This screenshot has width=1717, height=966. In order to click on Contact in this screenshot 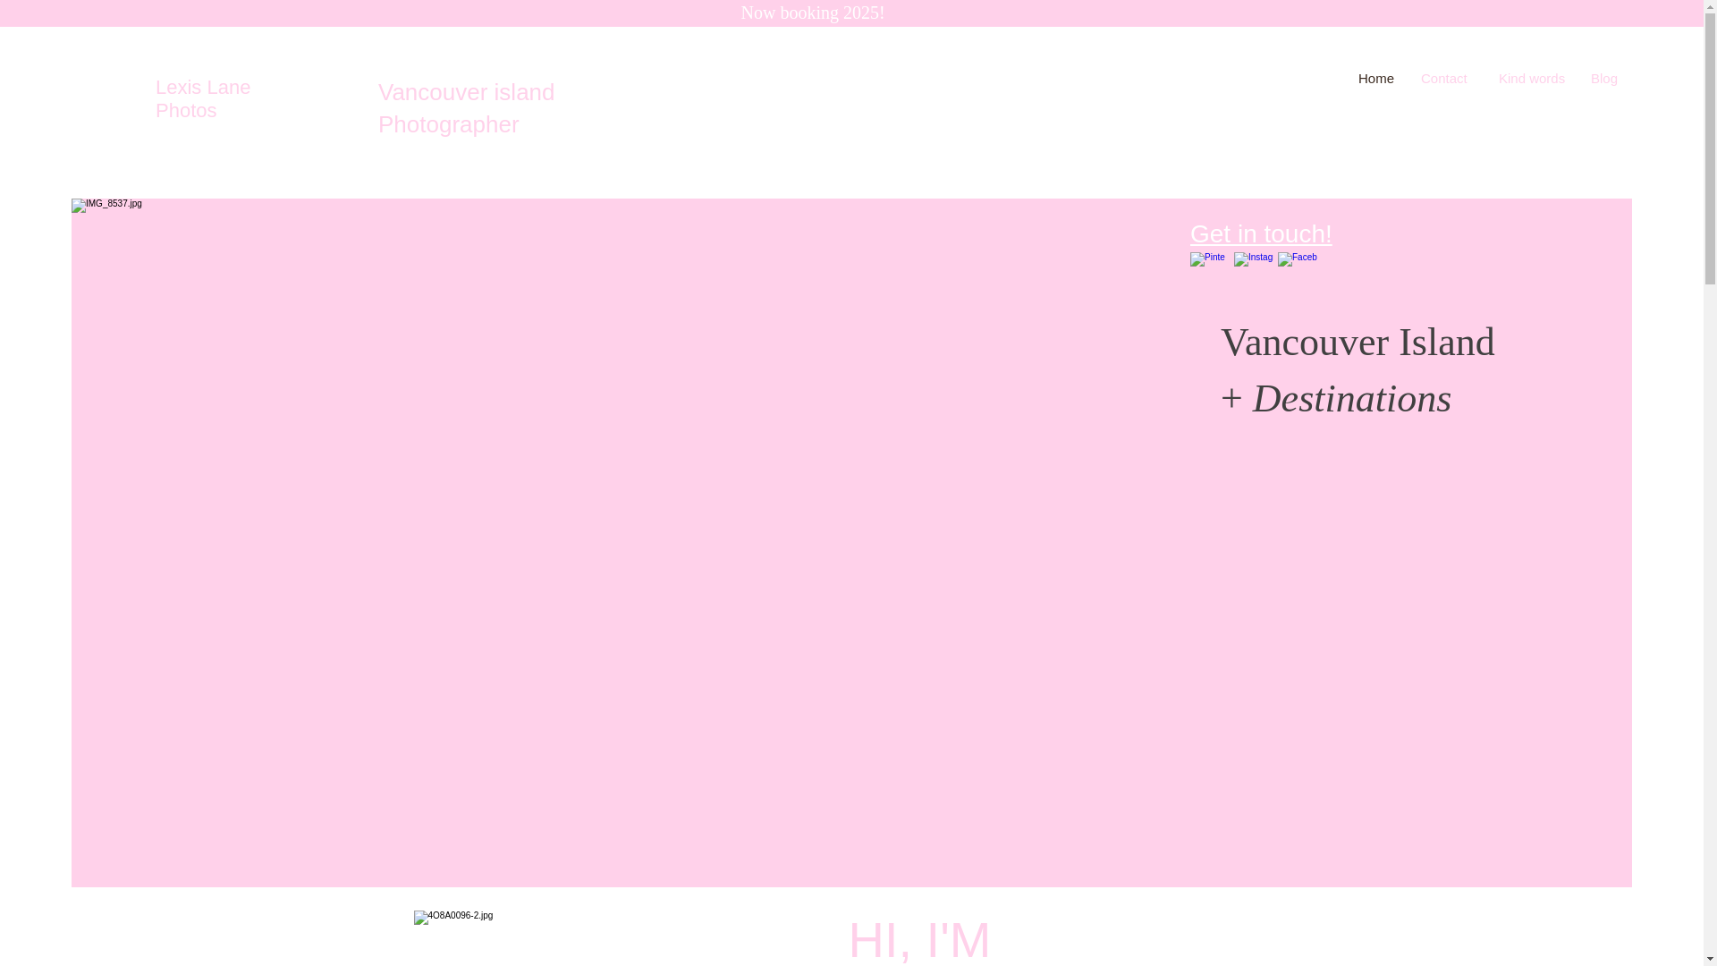, I will do `click(1446, 79)`.